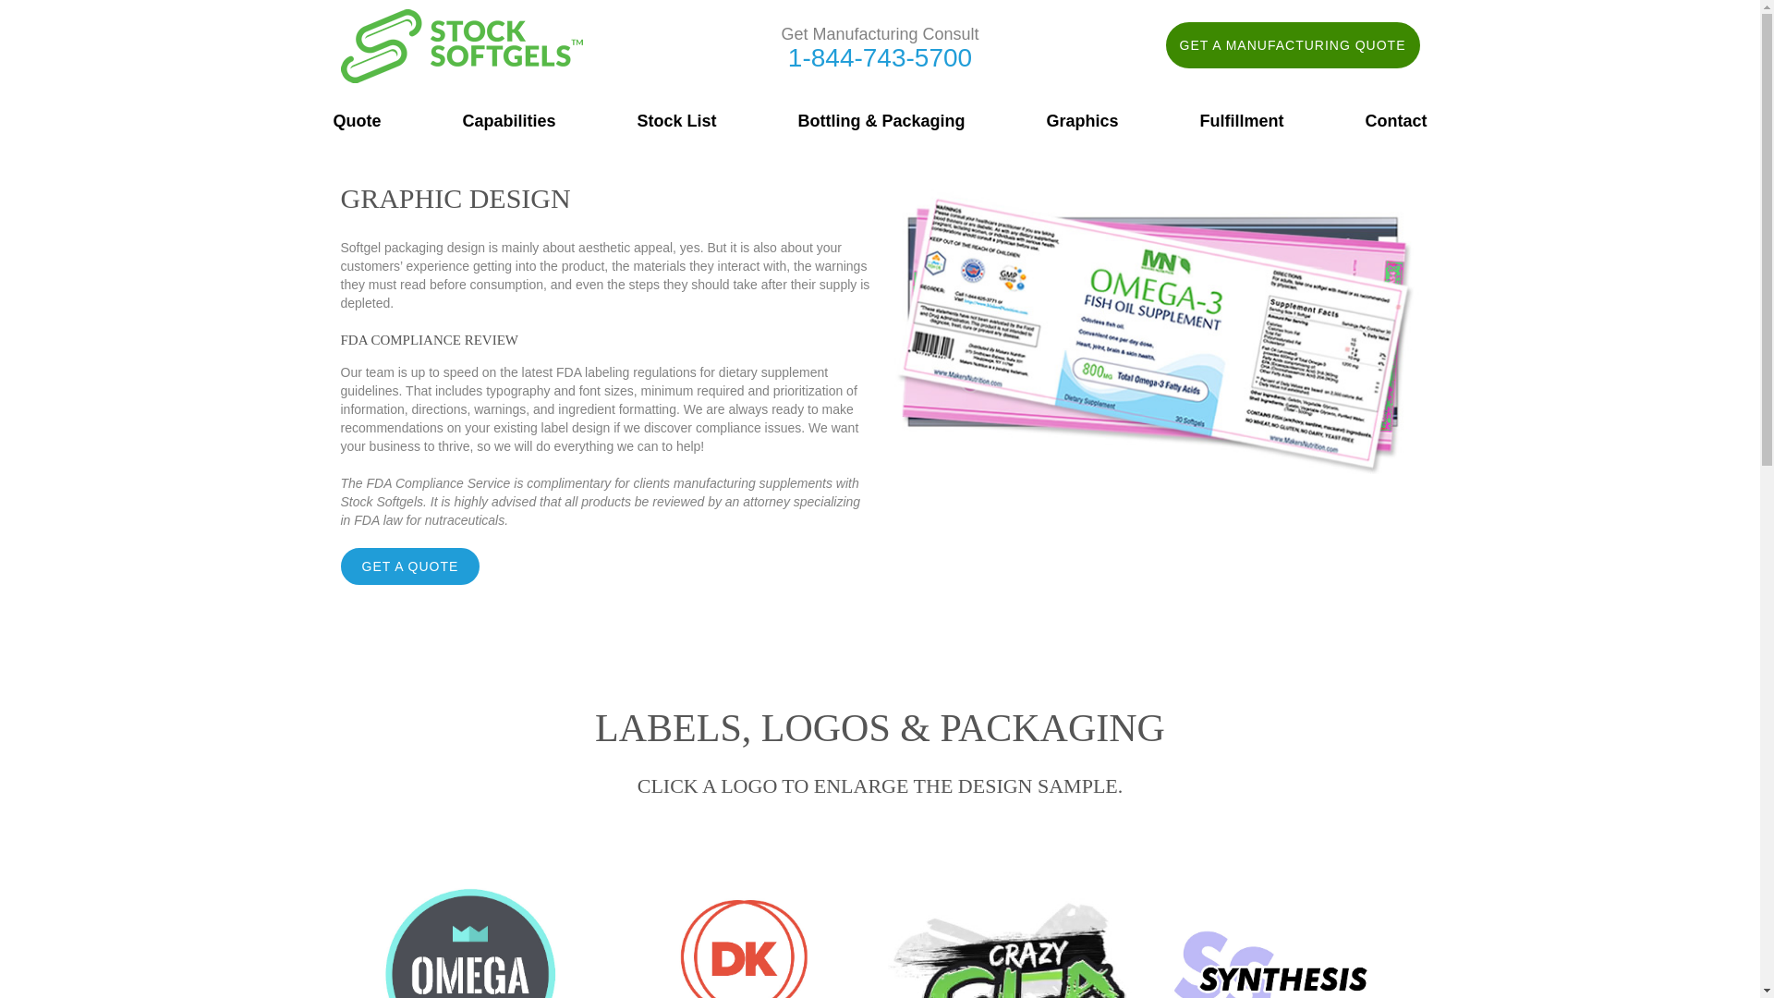  What do you see at coordinates (676, 121) in the screenshot?
I see `Stock List` at bounding box center [676, 121].